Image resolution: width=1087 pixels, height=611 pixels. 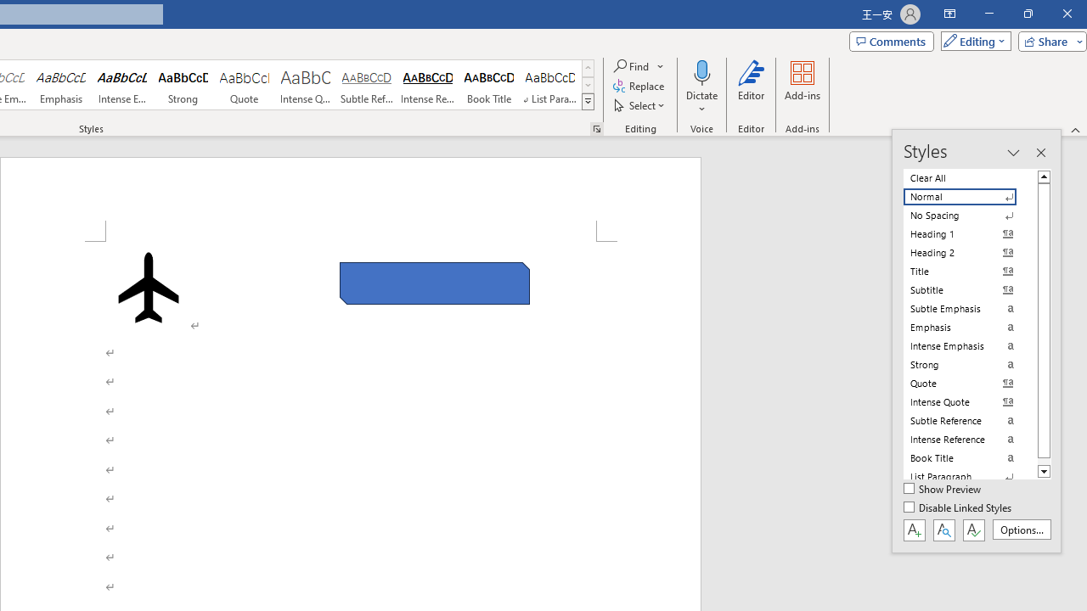 What do you see at coordinates (60, 85) in the screenshot?
I see `Emphasis` at bounding box center [60, 85].